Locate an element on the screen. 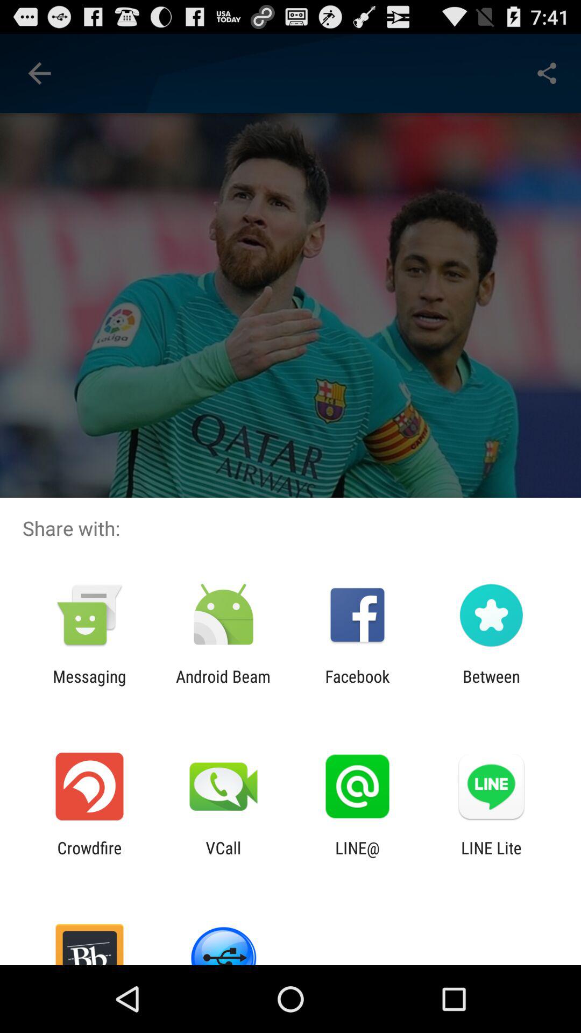 This screenshot has width=581, height=1033. select item next to the facebook icon is located at coordinates (491, 685).